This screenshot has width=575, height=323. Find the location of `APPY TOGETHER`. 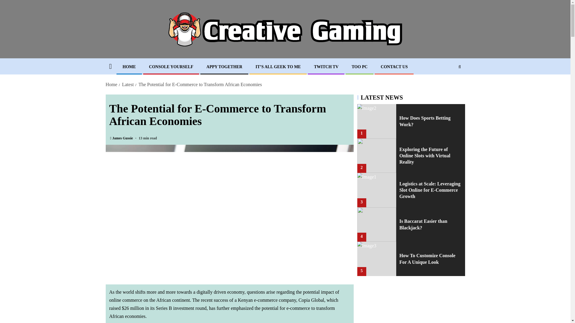

APPY TOGETHER is located at coordinates (224, 67).